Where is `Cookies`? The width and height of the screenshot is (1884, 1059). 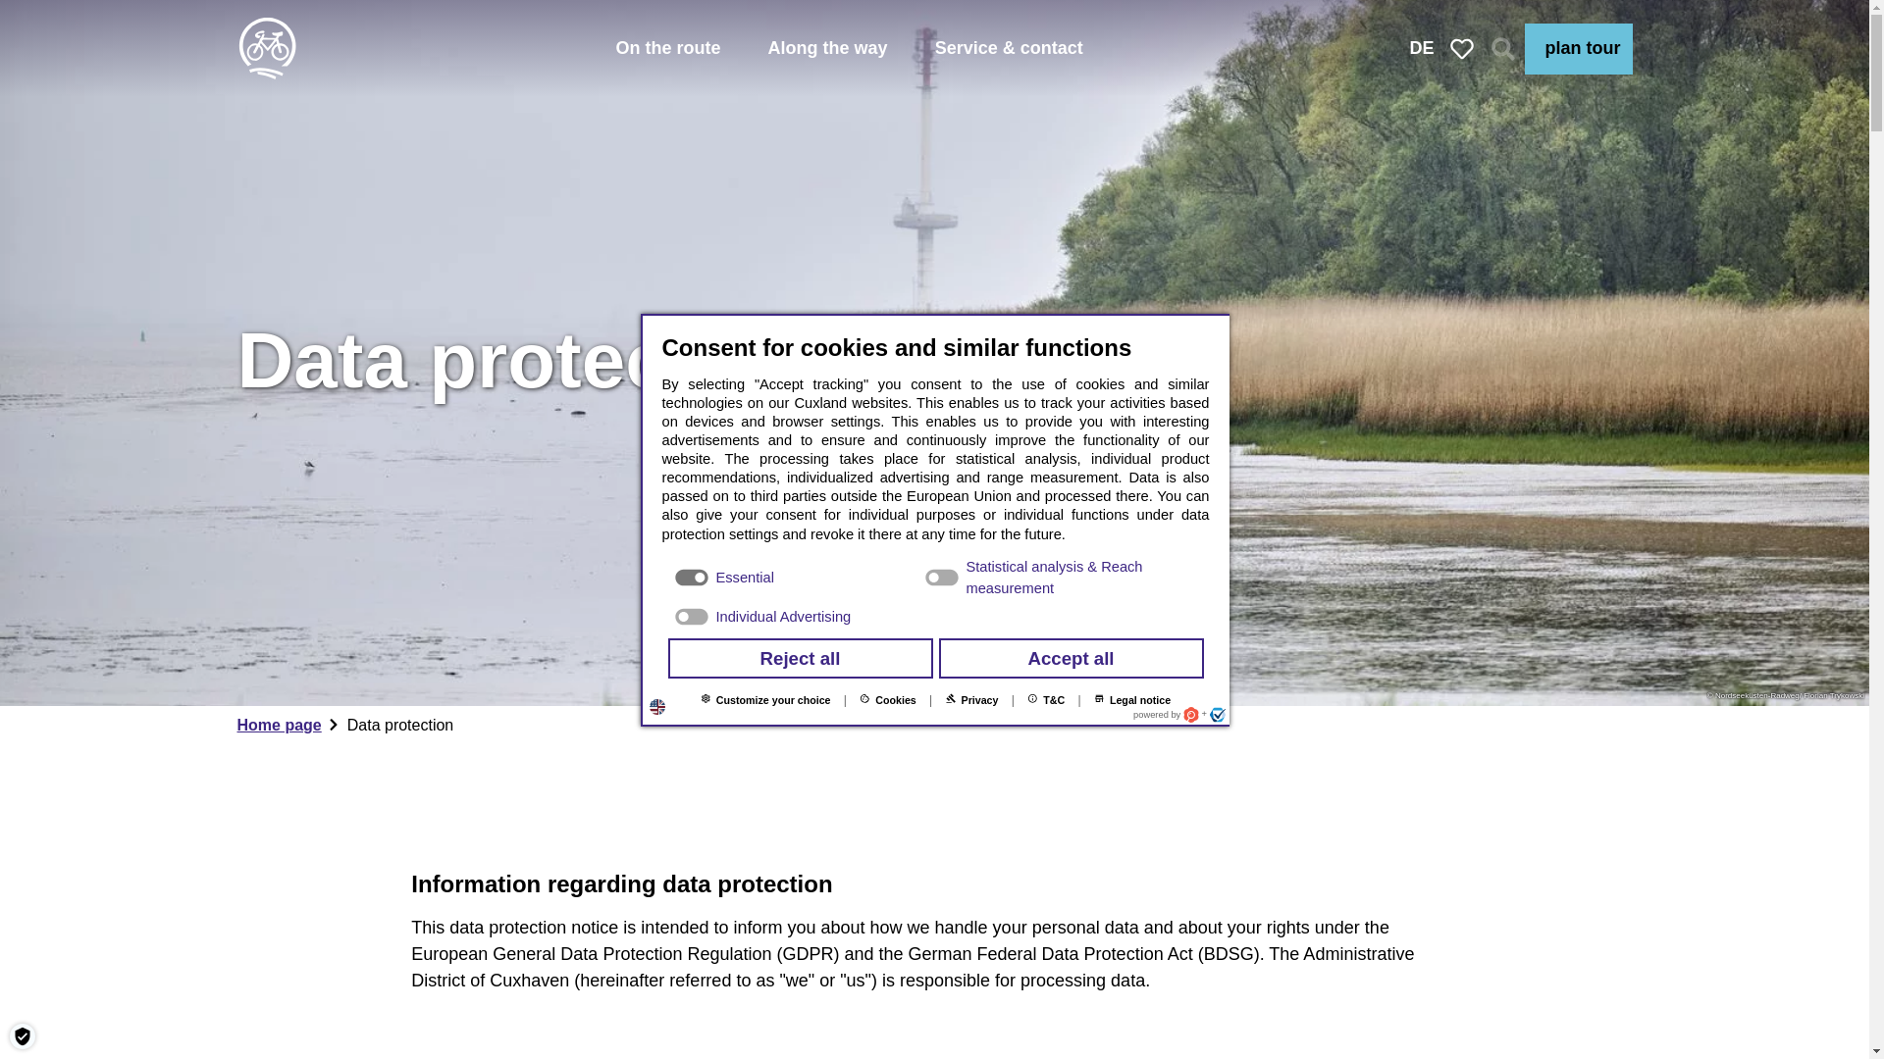 Cookies is located at coordinates (887, 699).